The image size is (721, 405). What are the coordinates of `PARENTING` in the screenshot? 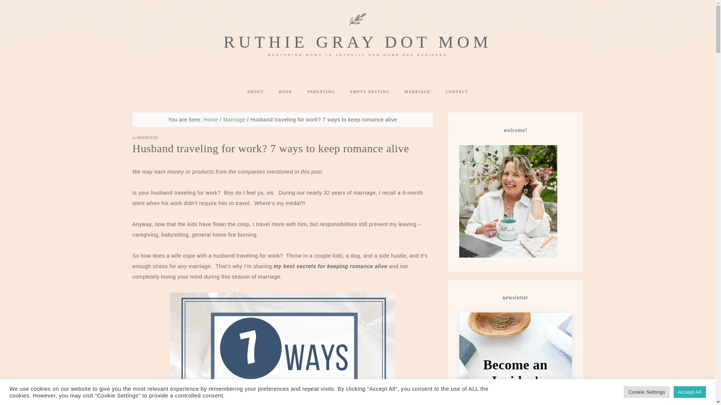 It's located at (321, 92).